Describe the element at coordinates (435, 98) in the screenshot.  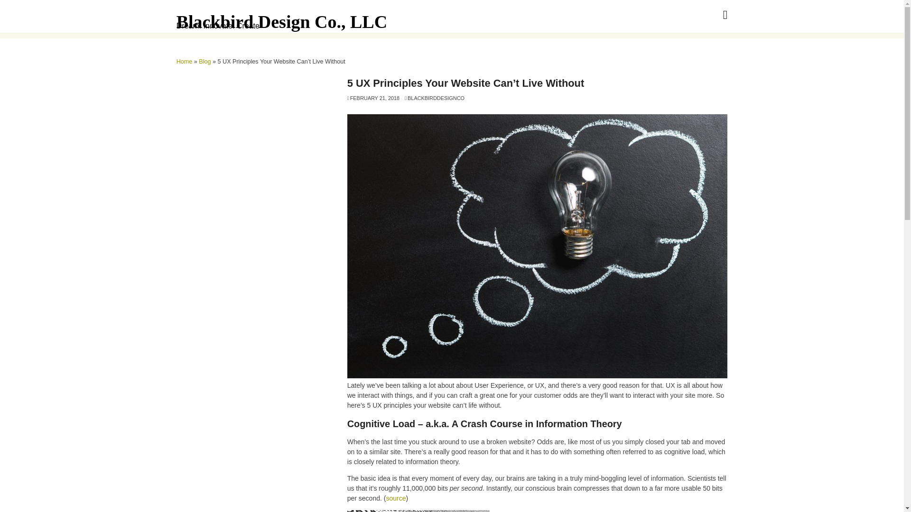
I see `BLACKBIRDDESIGNCO` at that location.